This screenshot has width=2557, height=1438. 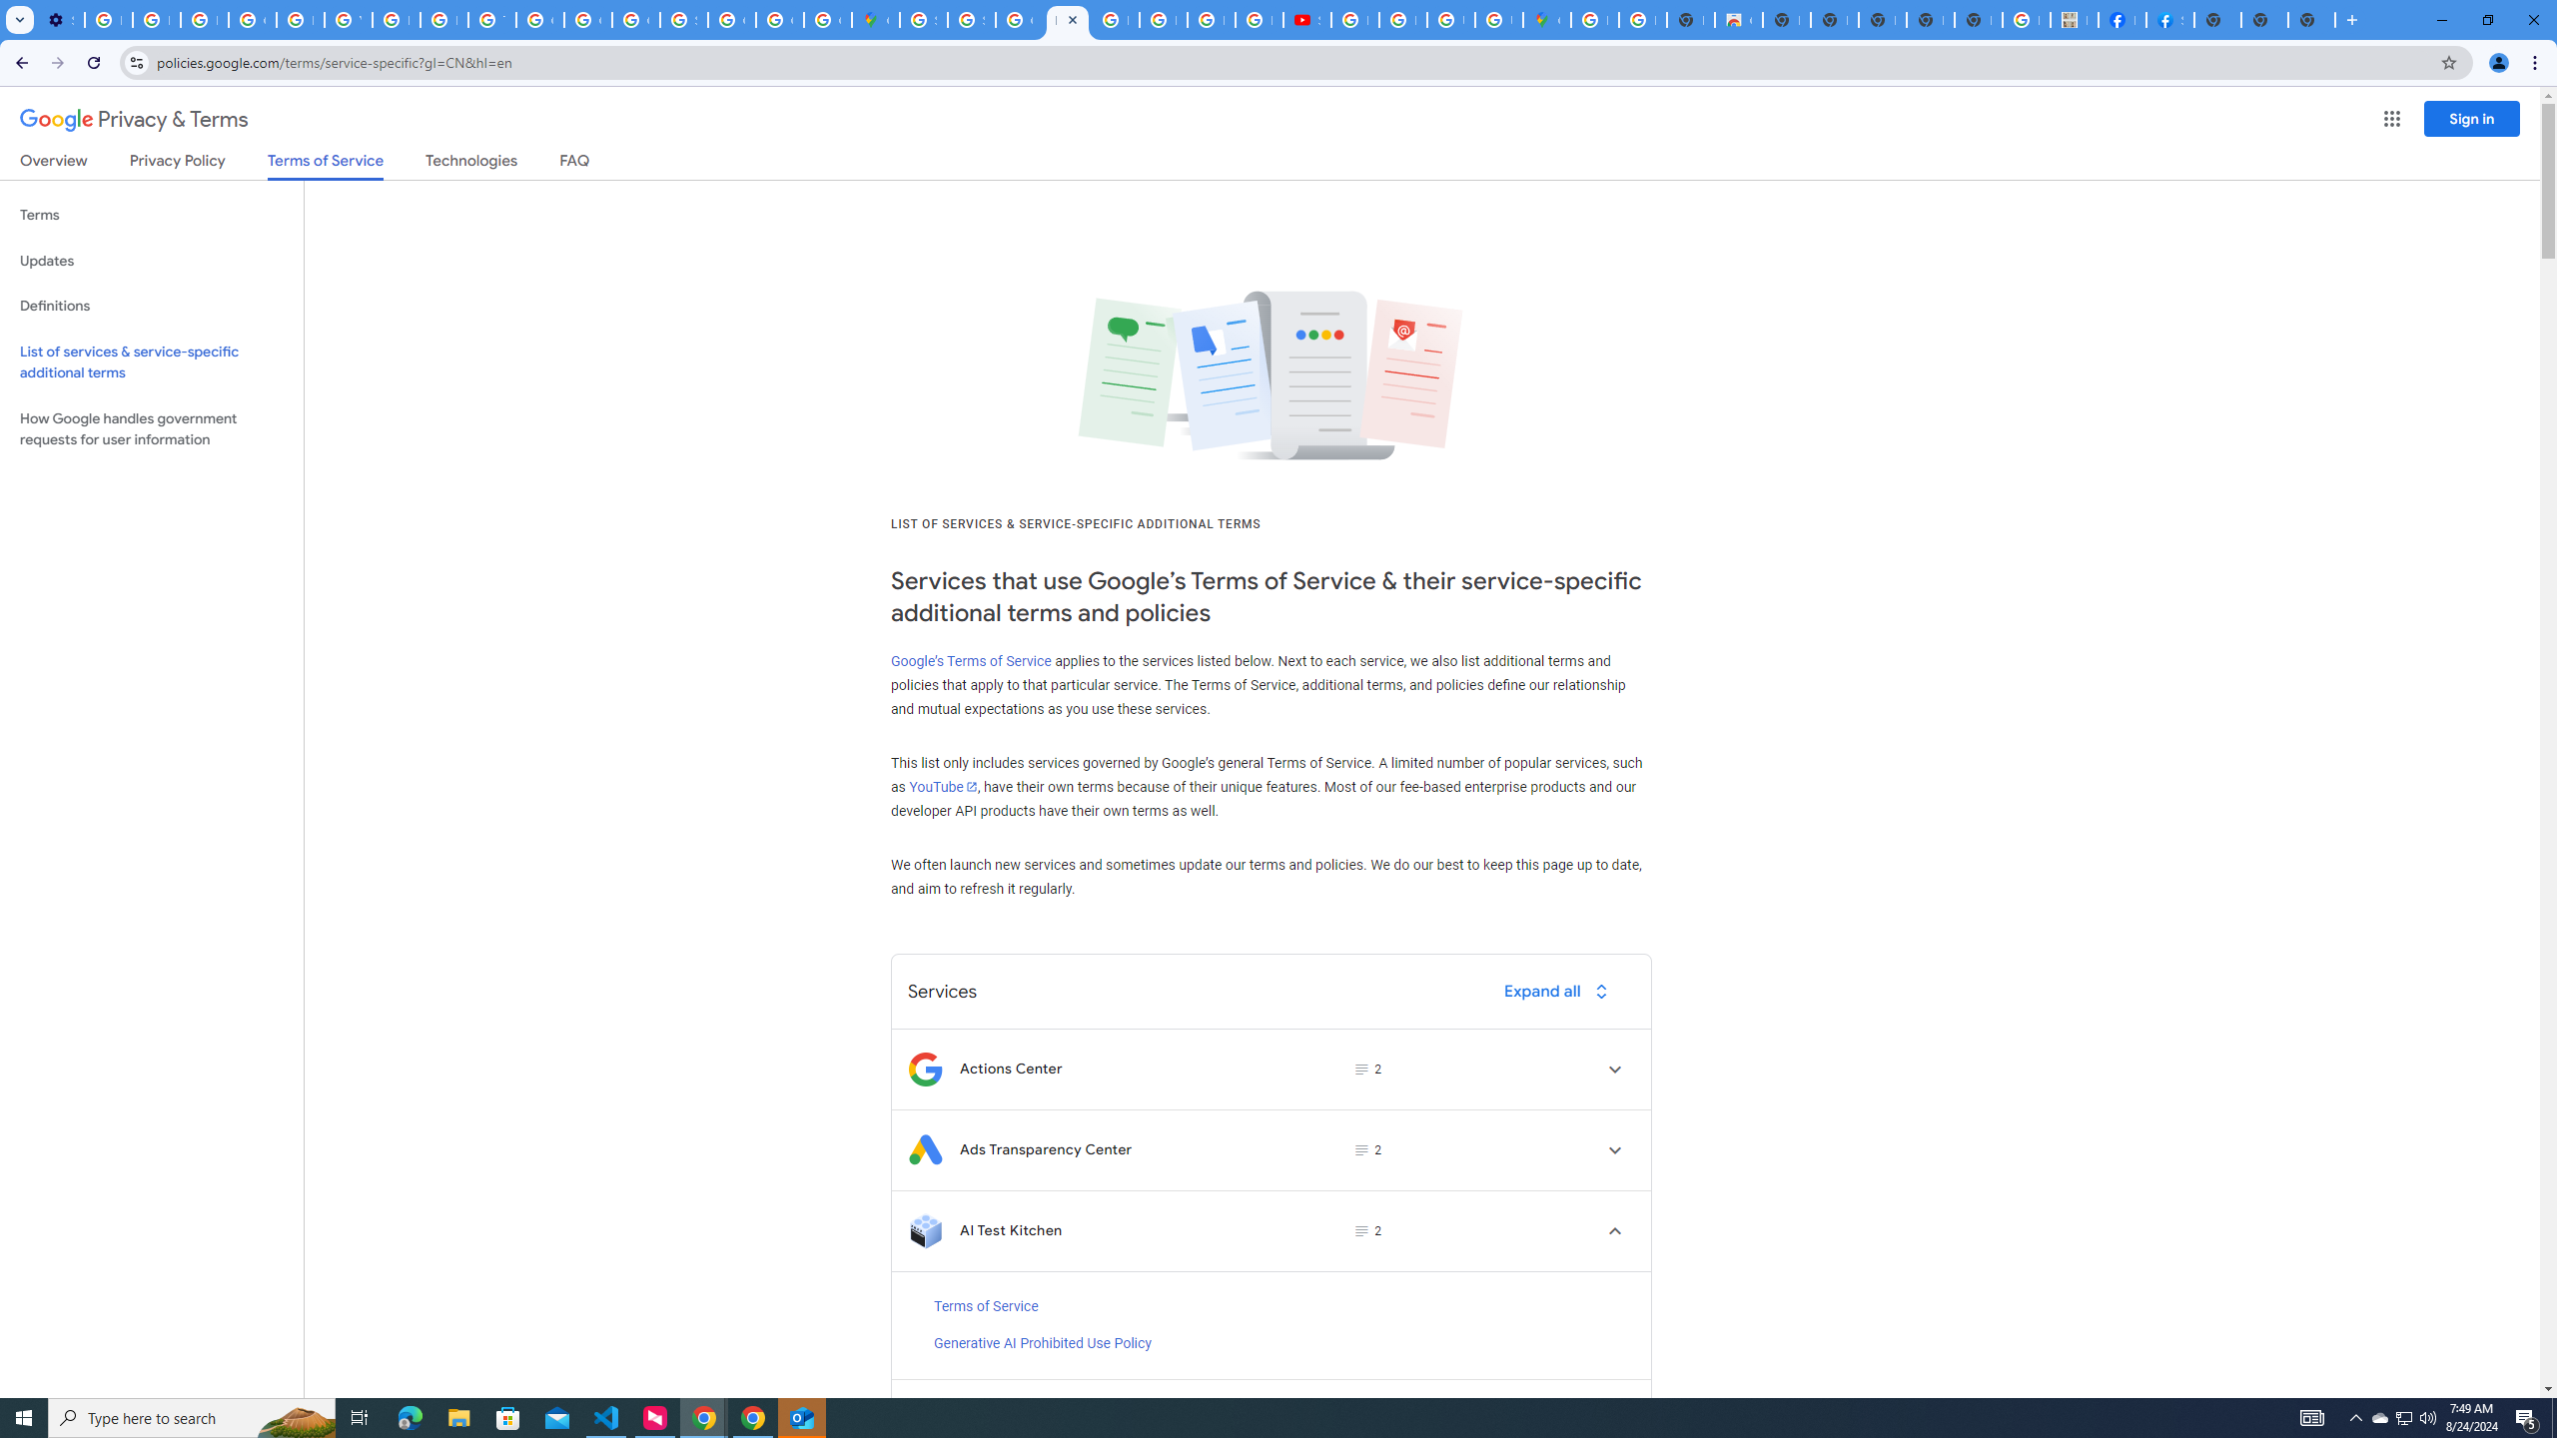 What do you see at coordinates (2170, 20) in the screenshot?
I see `Sign Up for Facebook` at bounding box center [2170, 20].